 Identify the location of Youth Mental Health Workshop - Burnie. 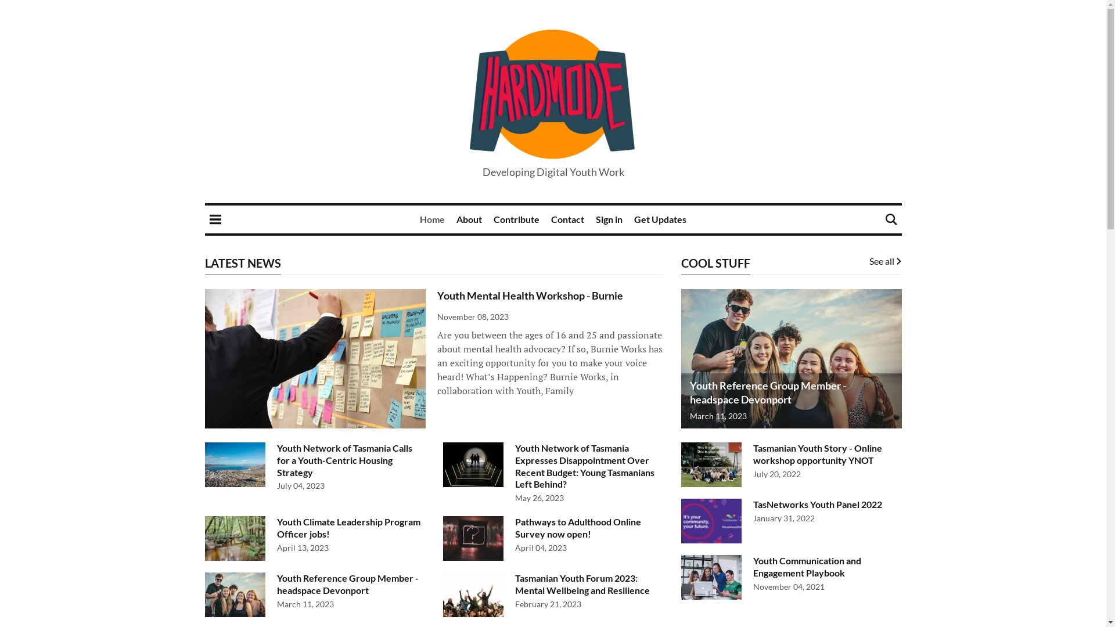
(530, 296).